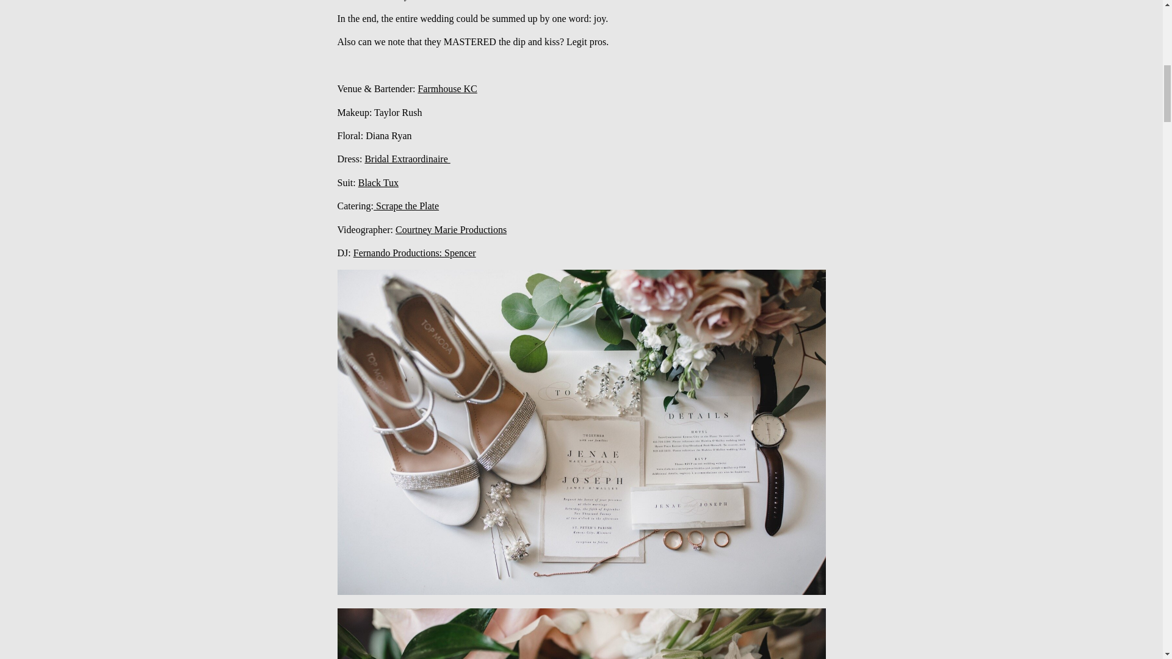 This screenshot has height=659, width=1172. What do you see at coordinates (407, 159) in the screenshot?
I see `Bridal Extraordinaire ` at bounding box center [407, 159].